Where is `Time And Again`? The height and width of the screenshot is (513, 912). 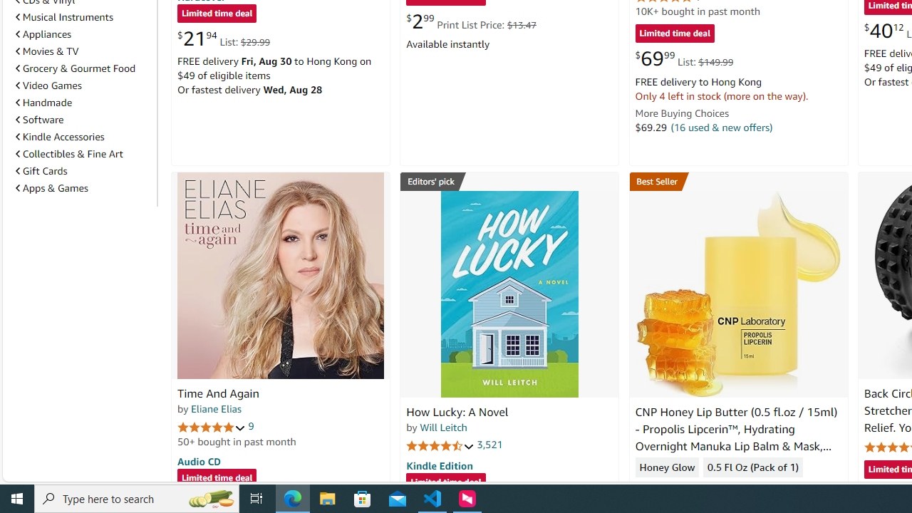 Time And Again is located at coordinates (218, 393).